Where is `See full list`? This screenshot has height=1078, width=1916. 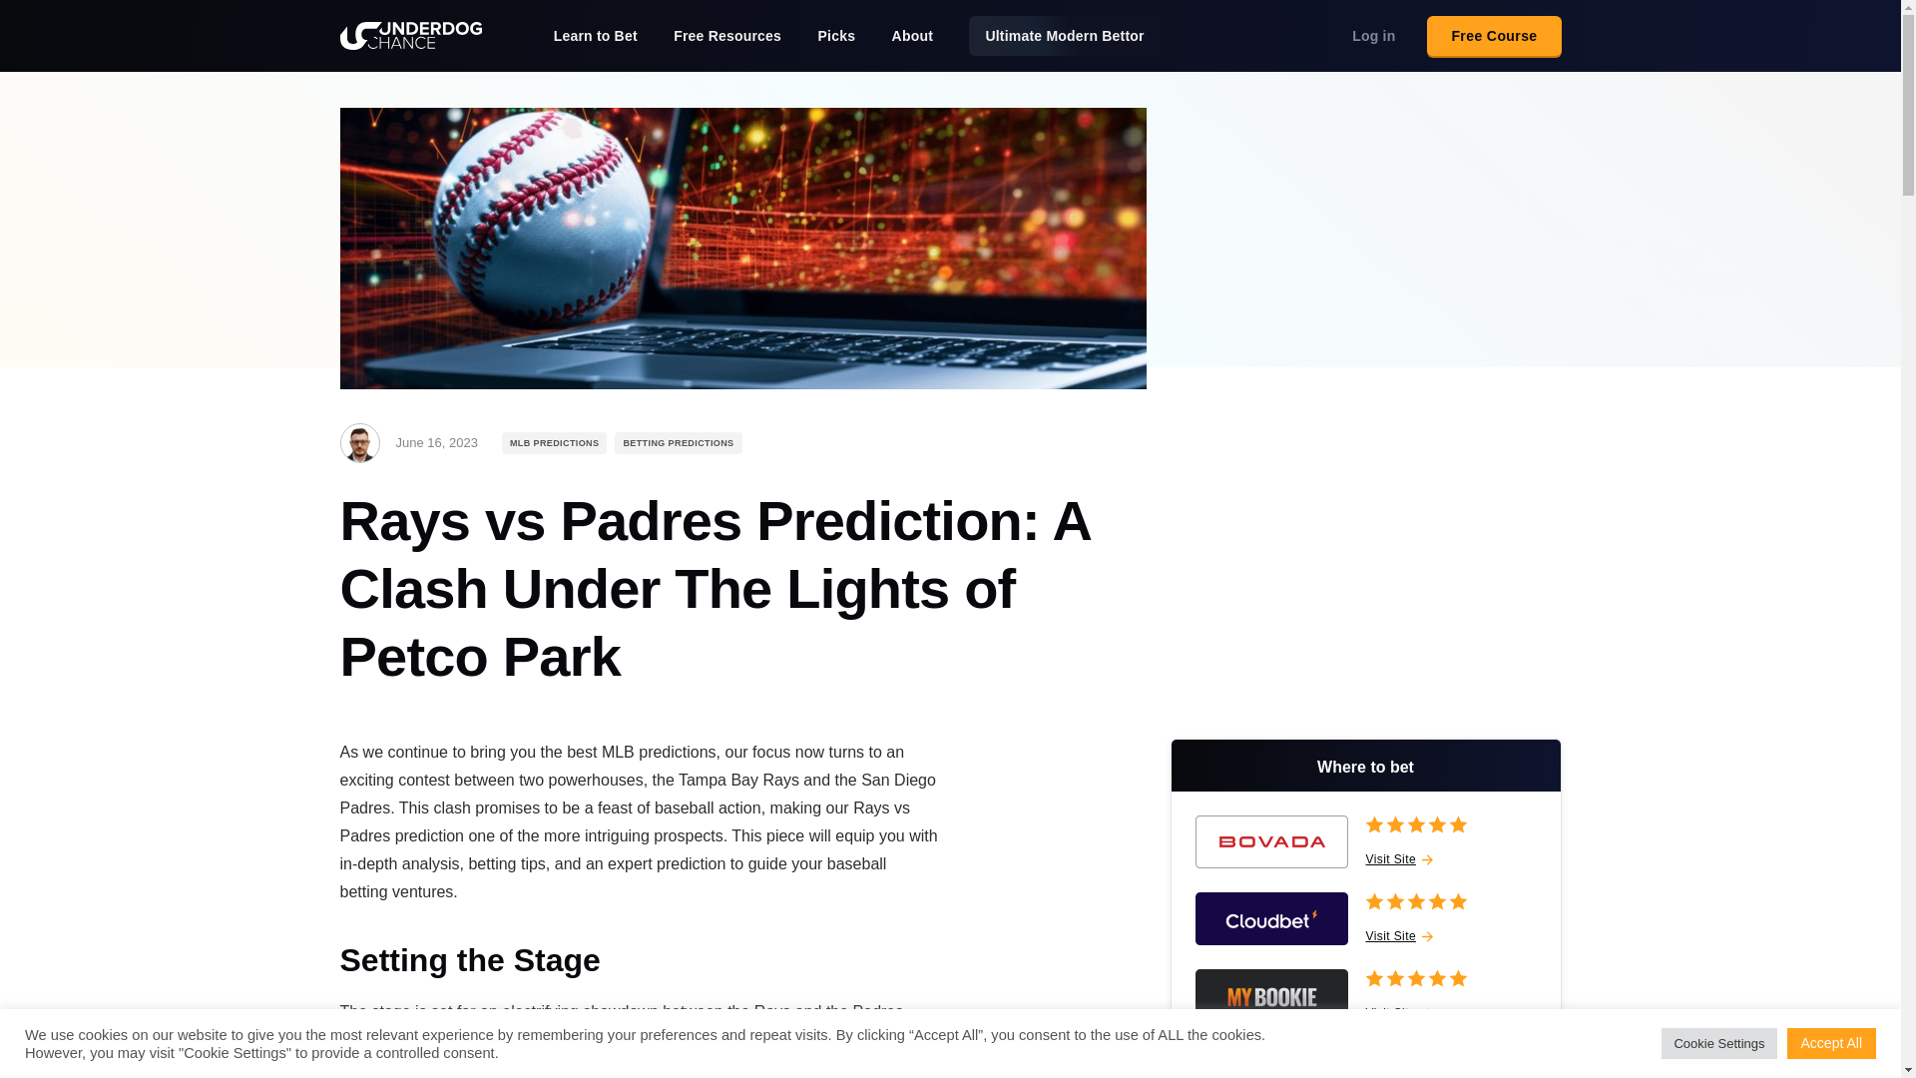
See full list is located at coordinates (1365, 1070).